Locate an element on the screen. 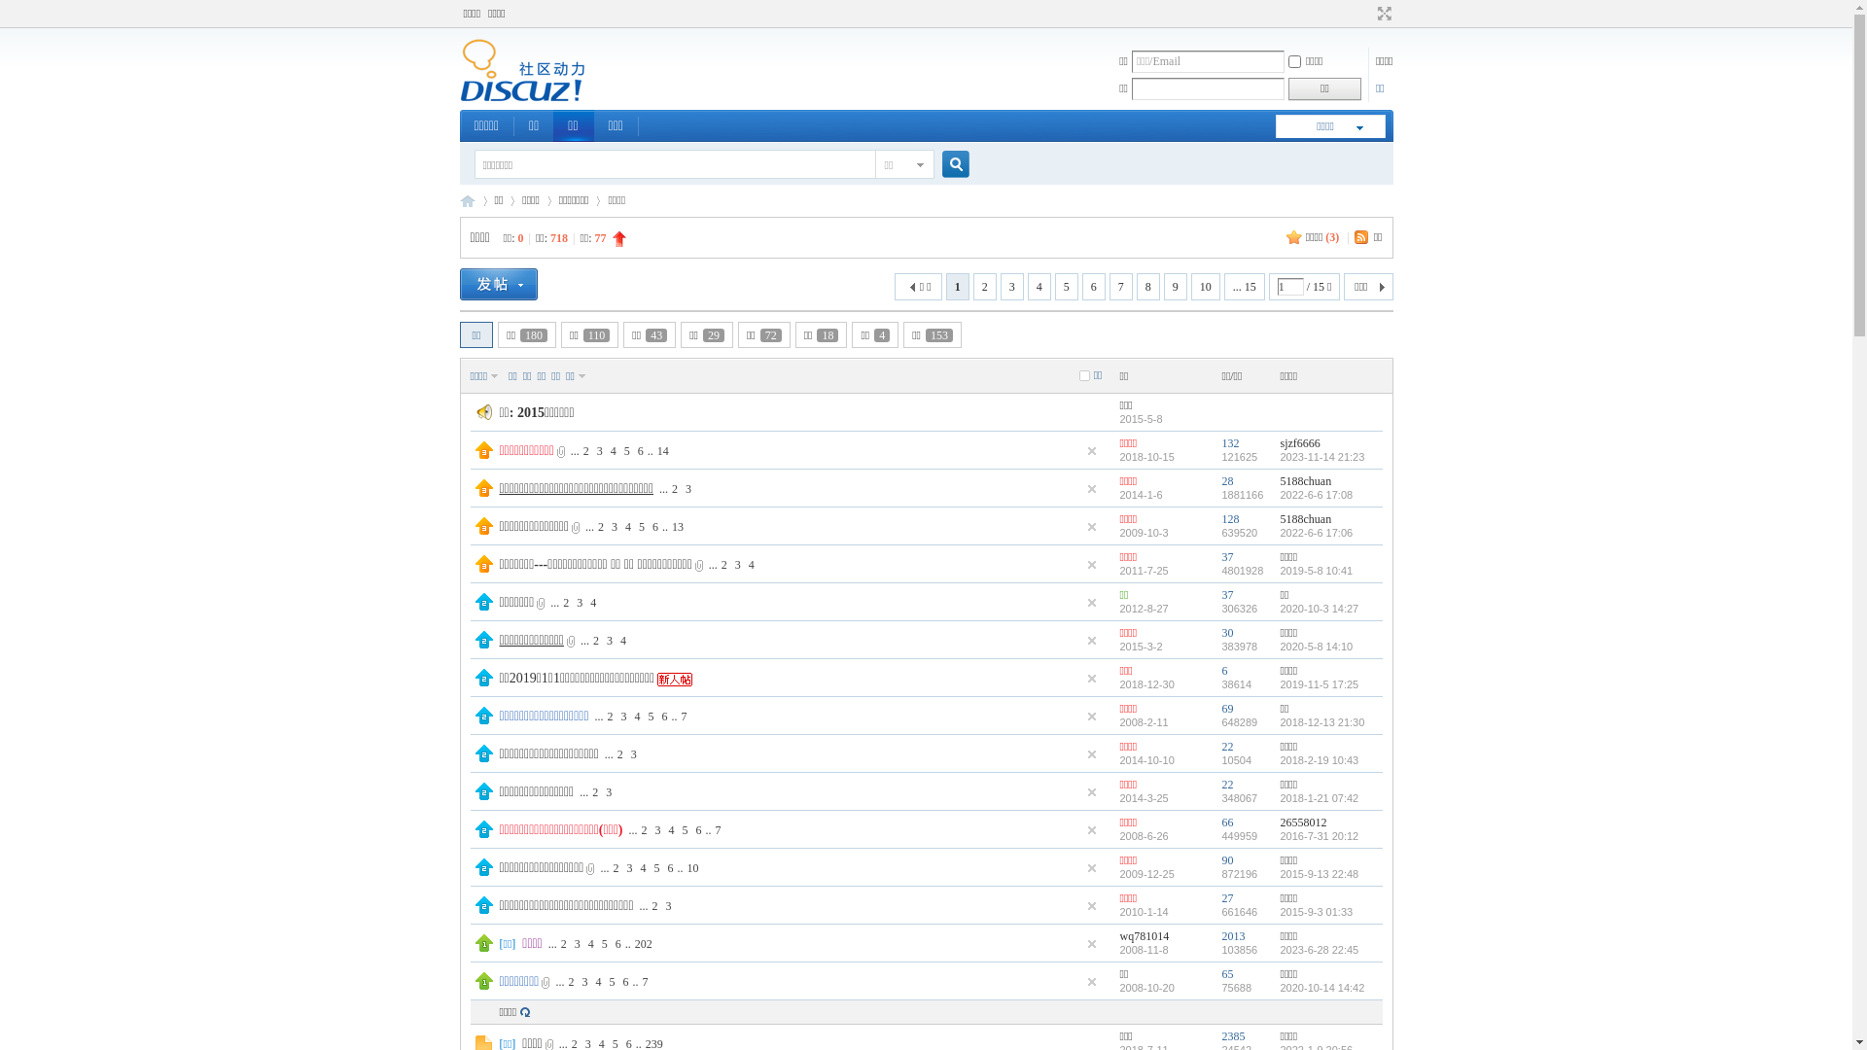 The width and height of the screenshot is (1867, 1050). 2 is located at coordinates (571, 980).